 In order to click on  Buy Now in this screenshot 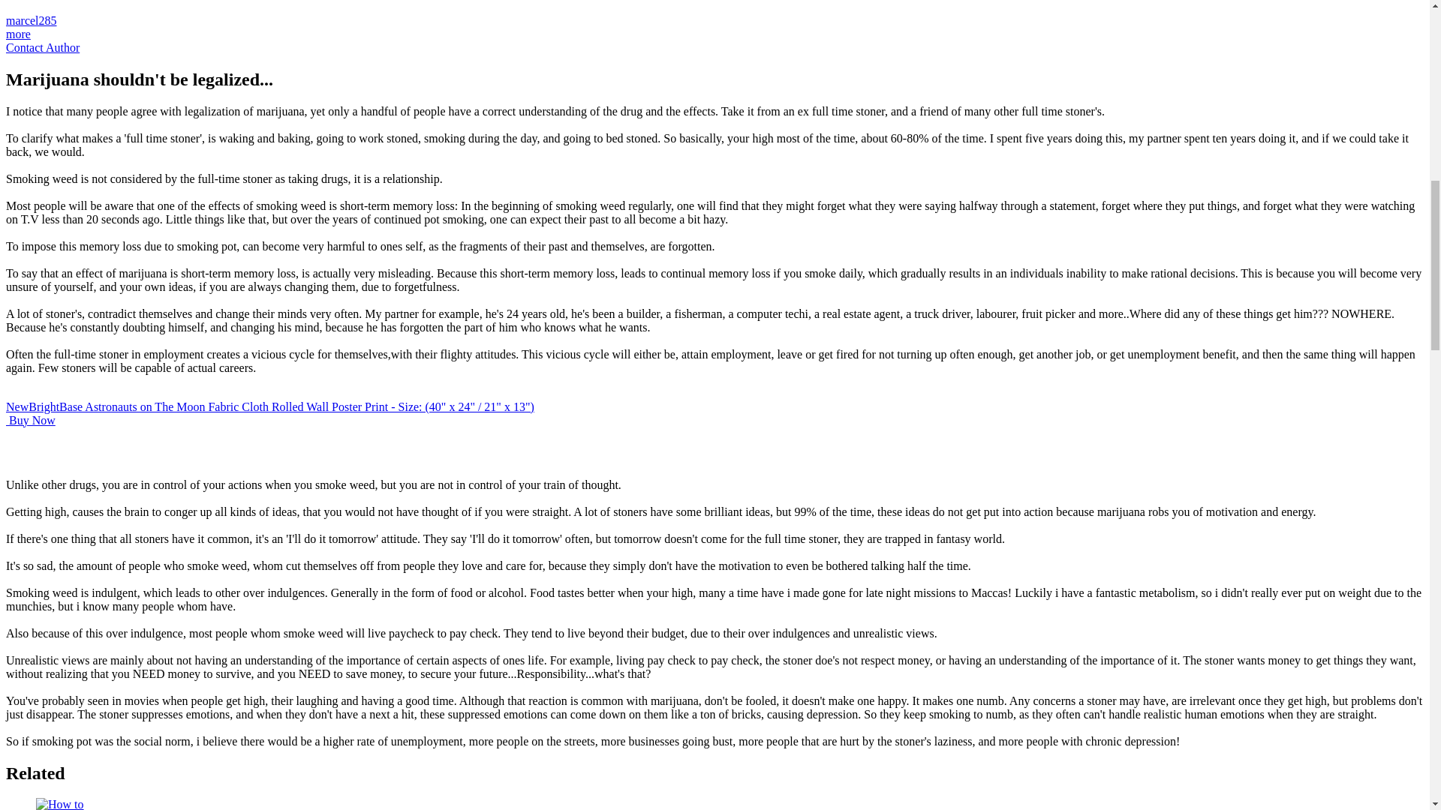, I will do `click(30, 420)`.